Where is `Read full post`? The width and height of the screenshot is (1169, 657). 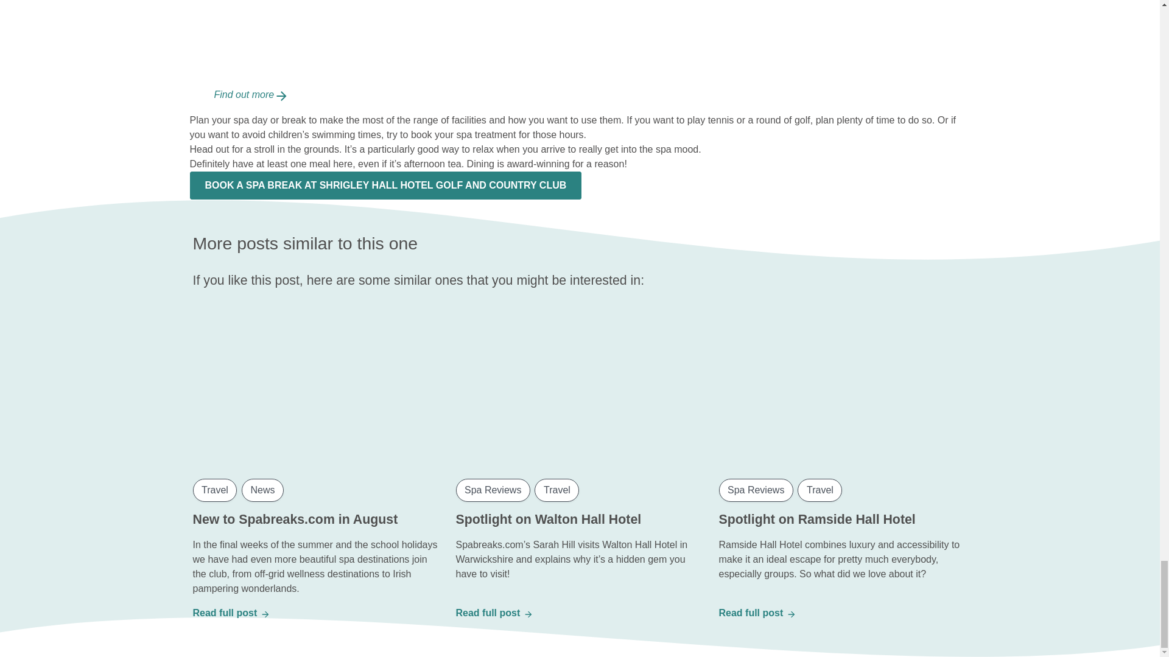
Read full post is located at coordinates (230, 613).